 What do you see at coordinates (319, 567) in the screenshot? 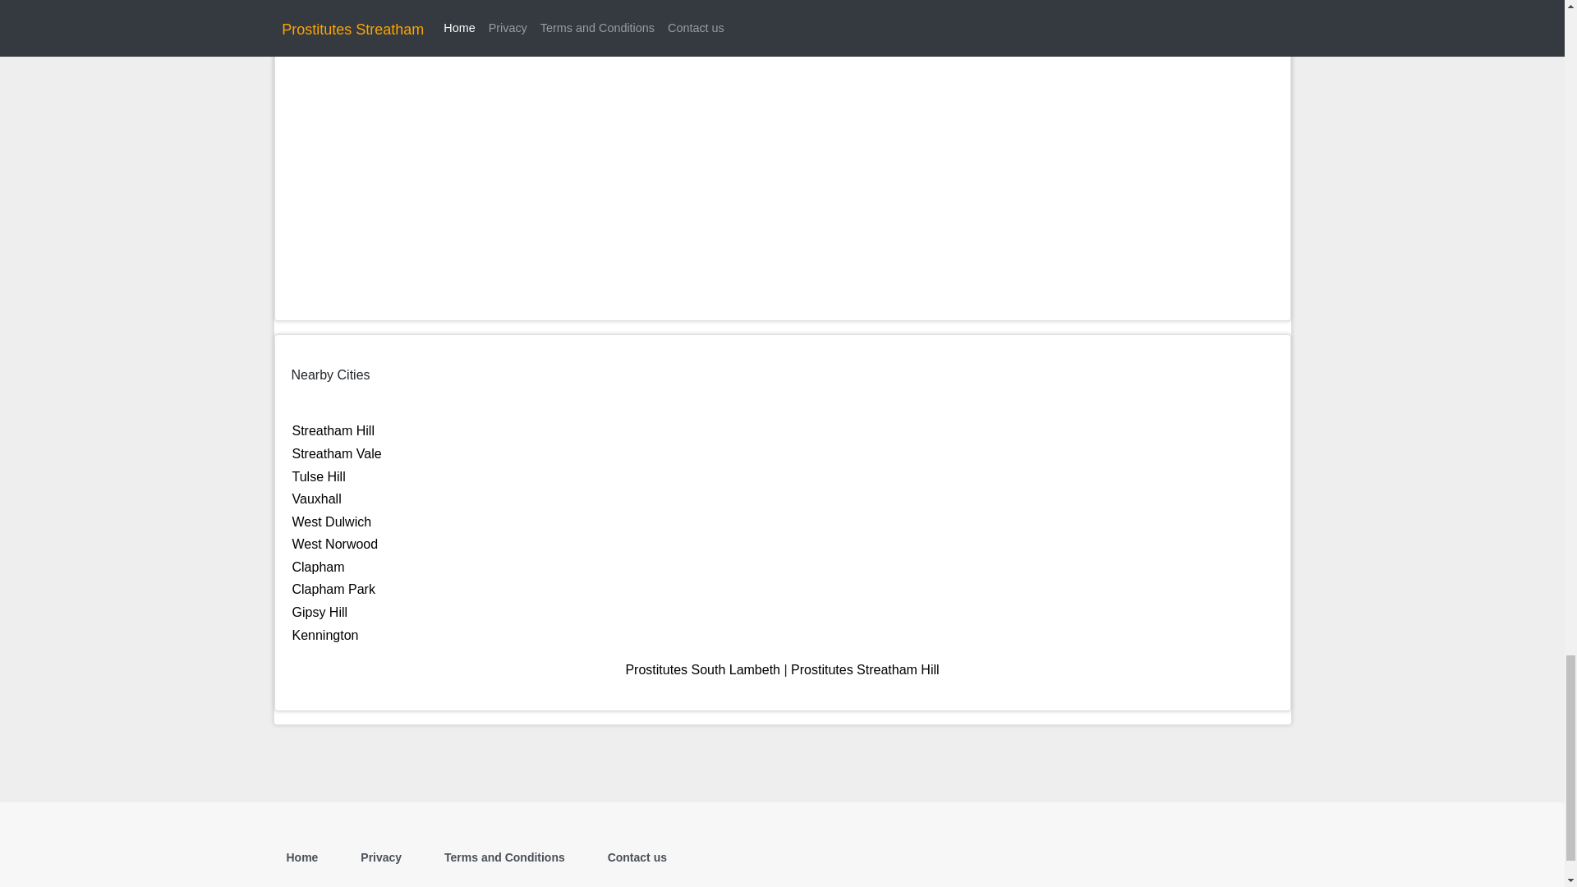
I see `Clapham` at bounding box center [319, 567].